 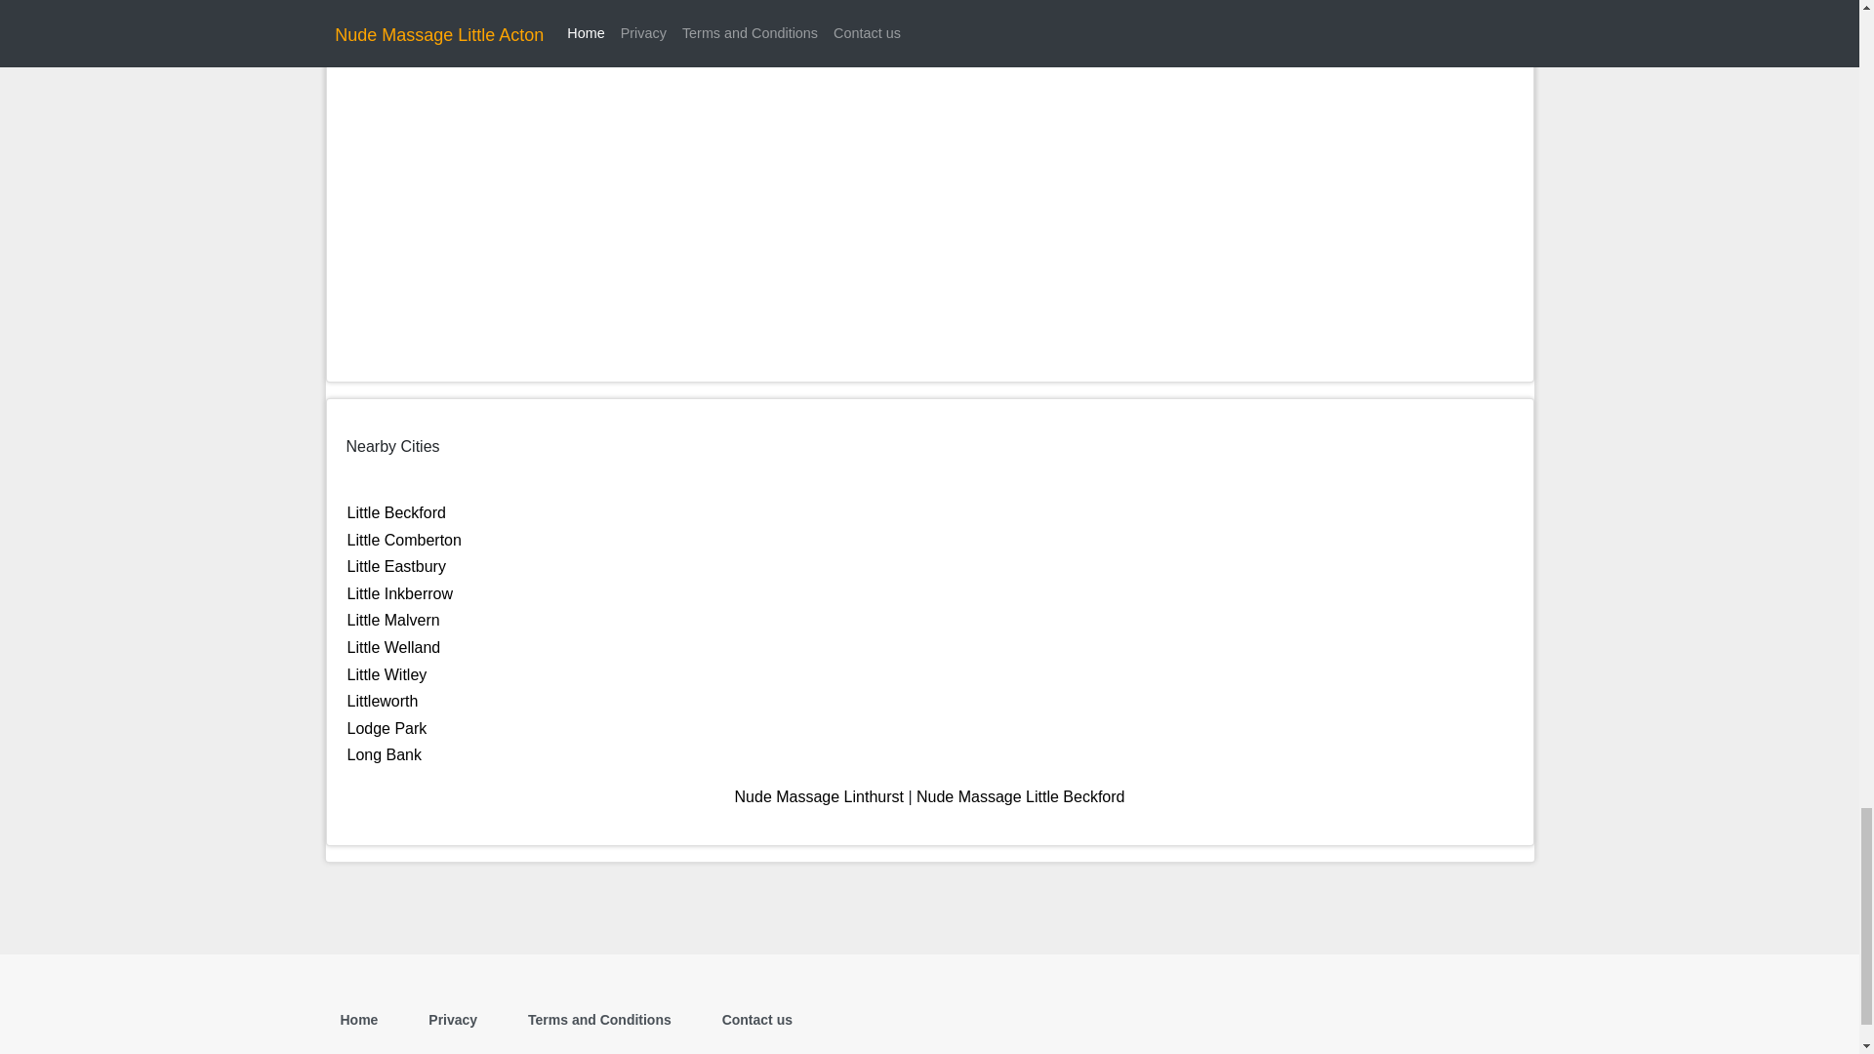 I want to click on Little Witley, so click(x=387, y=673).